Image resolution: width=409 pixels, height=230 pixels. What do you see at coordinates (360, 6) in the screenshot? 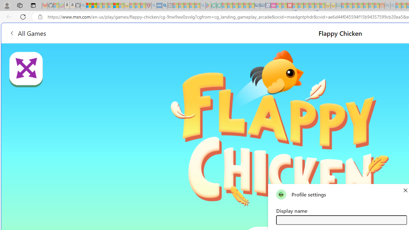
I see `Expert Portfolios - Sleeping` at bounding box center [360, 6].